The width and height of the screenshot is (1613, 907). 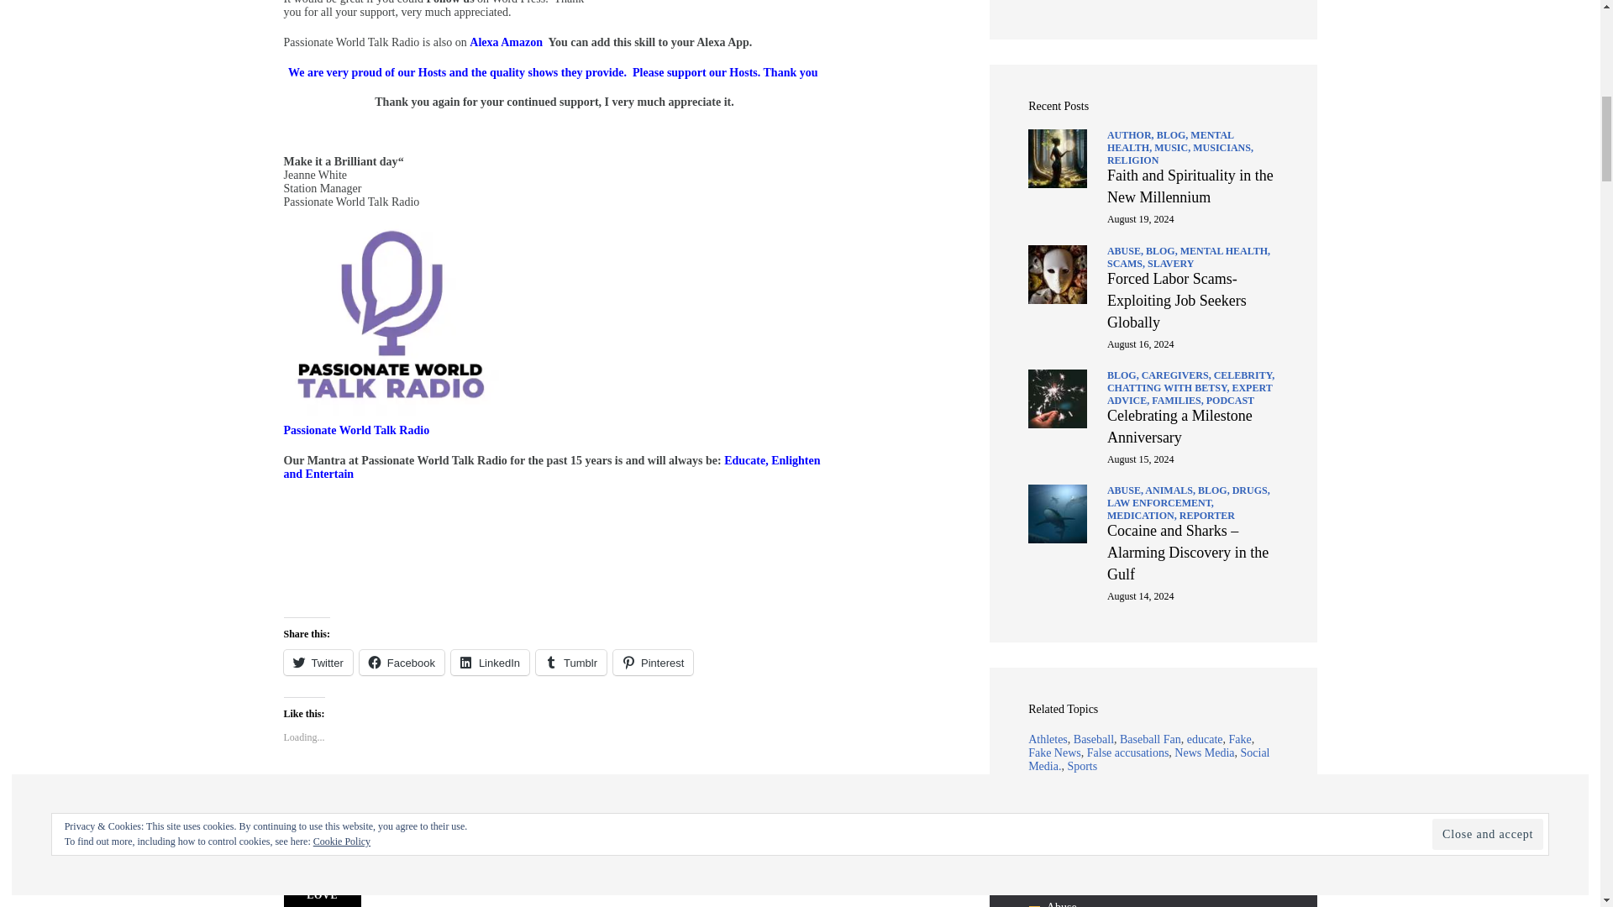 What do you see at coordinates (1174, 147) in the screenshot?
I see `View all posts in Music` at bounding box center [1174, 147].